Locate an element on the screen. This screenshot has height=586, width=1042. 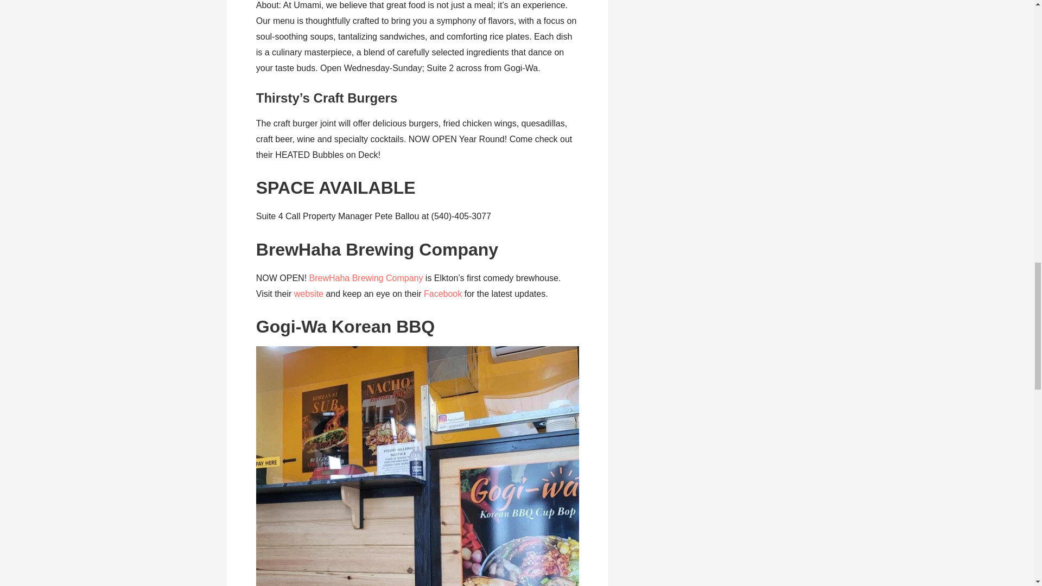
BrewHaha Brewing Company is located at coordinates (366, 278).